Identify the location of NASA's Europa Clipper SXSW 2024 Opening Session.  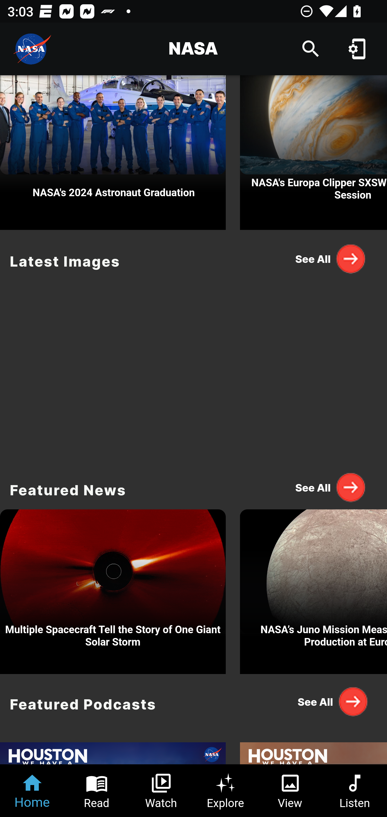
(313, 153).